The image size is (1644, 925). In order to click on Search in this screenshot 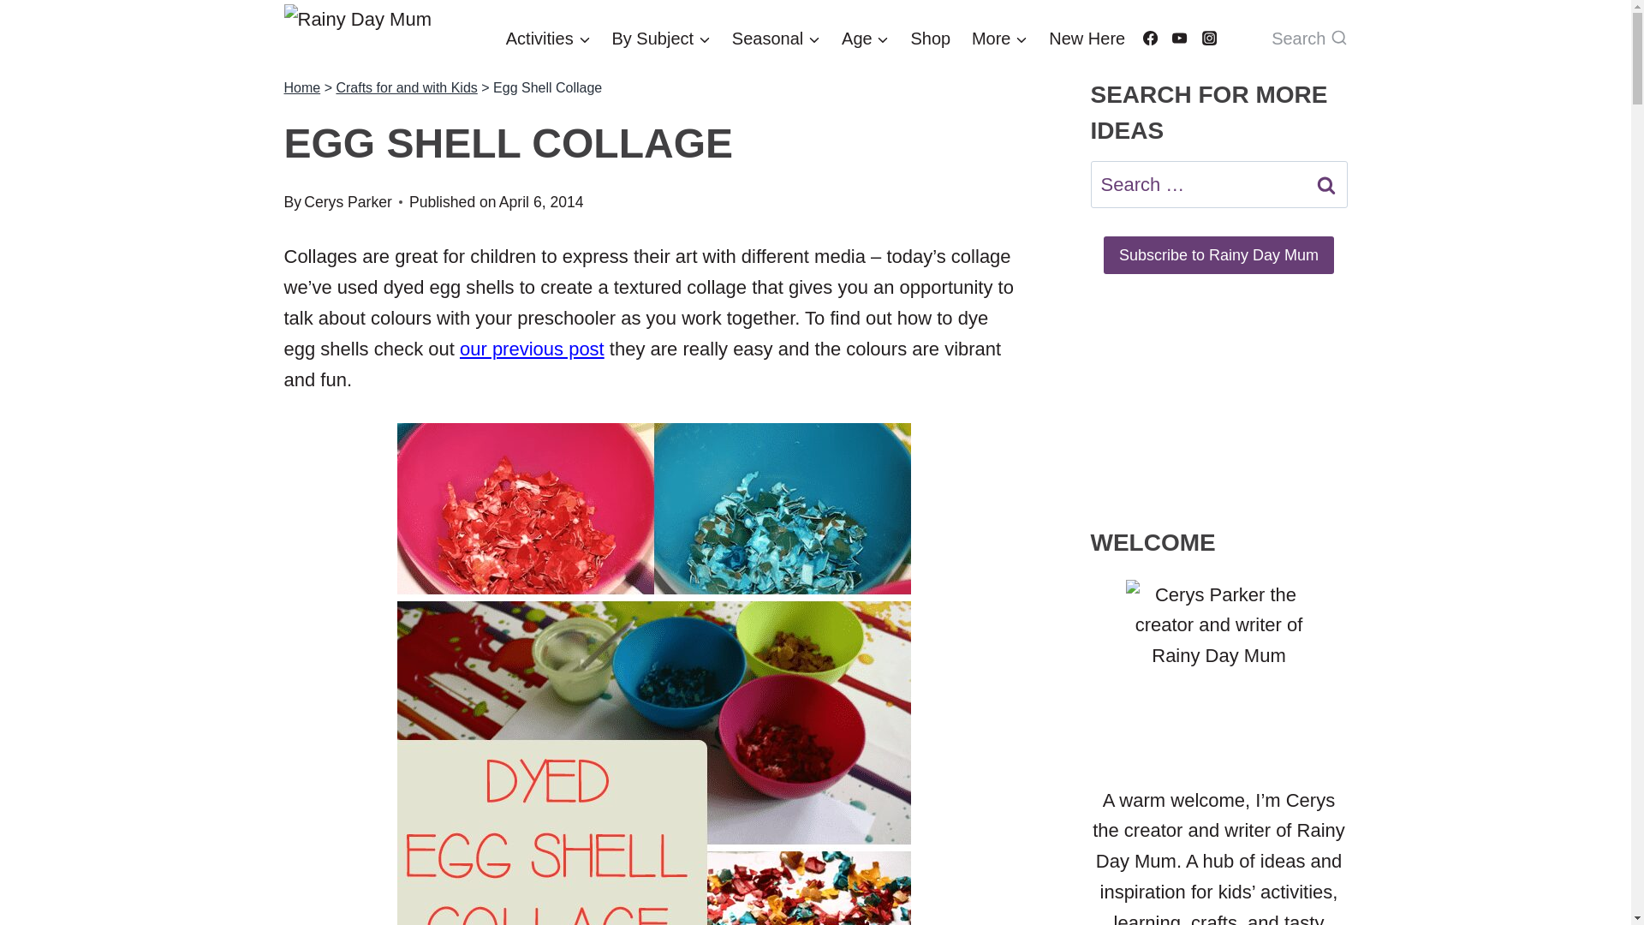, I will do `click(1326, 184)`.